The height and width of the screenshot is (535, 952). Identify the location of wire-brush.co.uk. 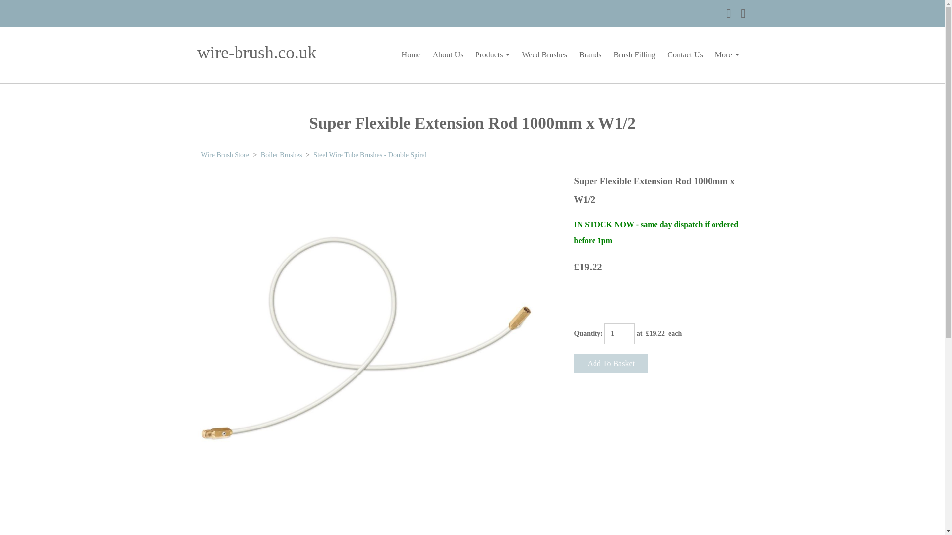
(269, 54).